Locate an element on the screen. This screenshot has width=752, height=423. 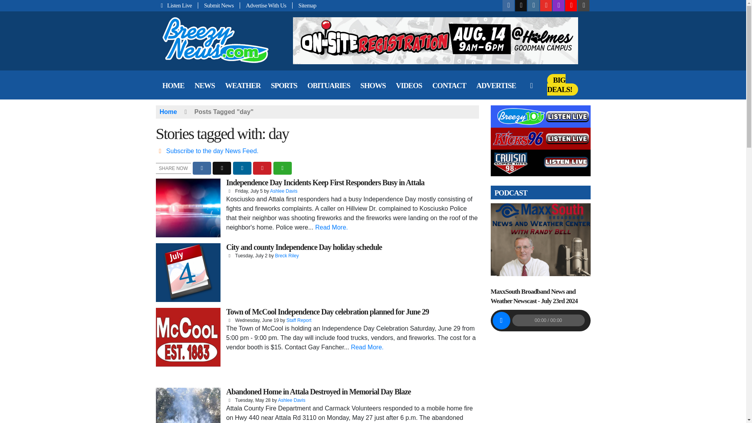
Advertise With Us is located at coordinates (266, 5).